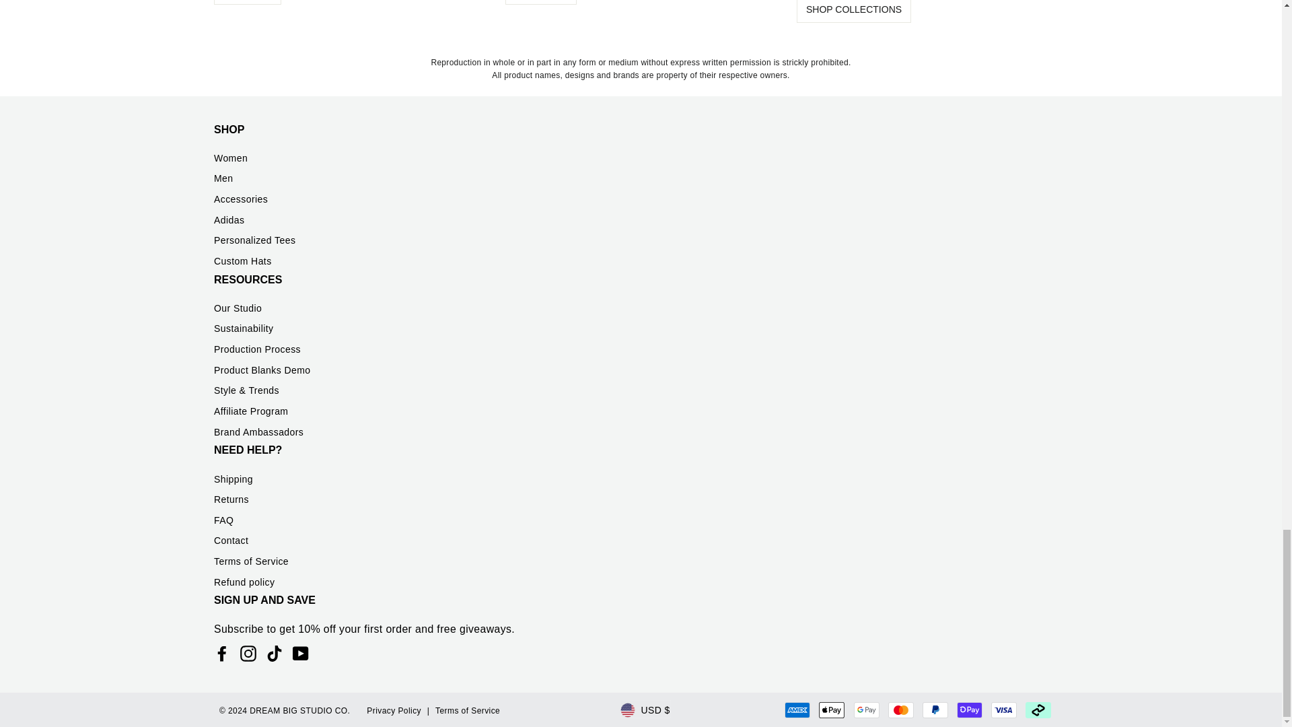  Describe the element at coordinates (248, 653) in the screenshot. I see `Dream BiG Studio on Instagram` at that location.